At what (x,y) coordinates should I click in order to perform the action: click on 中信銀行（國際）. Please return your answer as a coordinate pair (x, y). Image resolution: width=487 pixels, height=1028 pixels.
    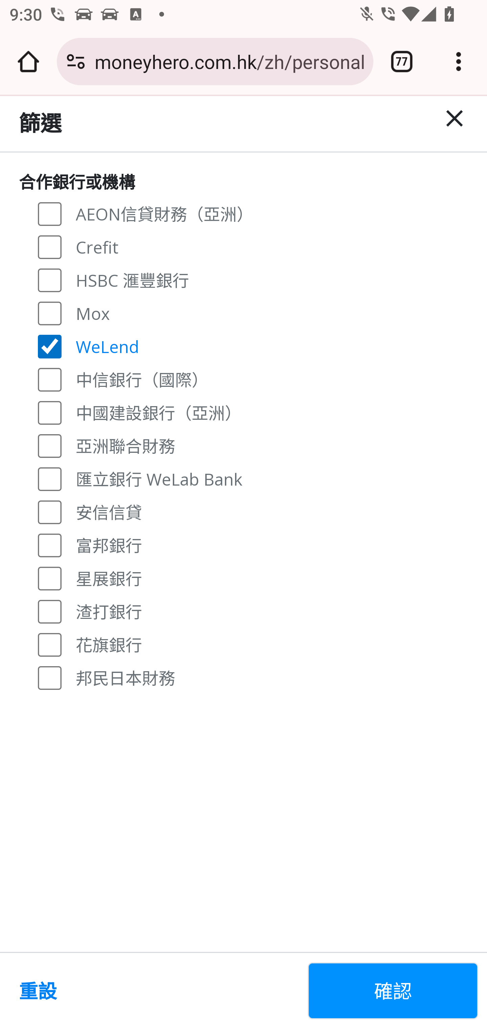
    Looking at the image, I should click on (50, 379).